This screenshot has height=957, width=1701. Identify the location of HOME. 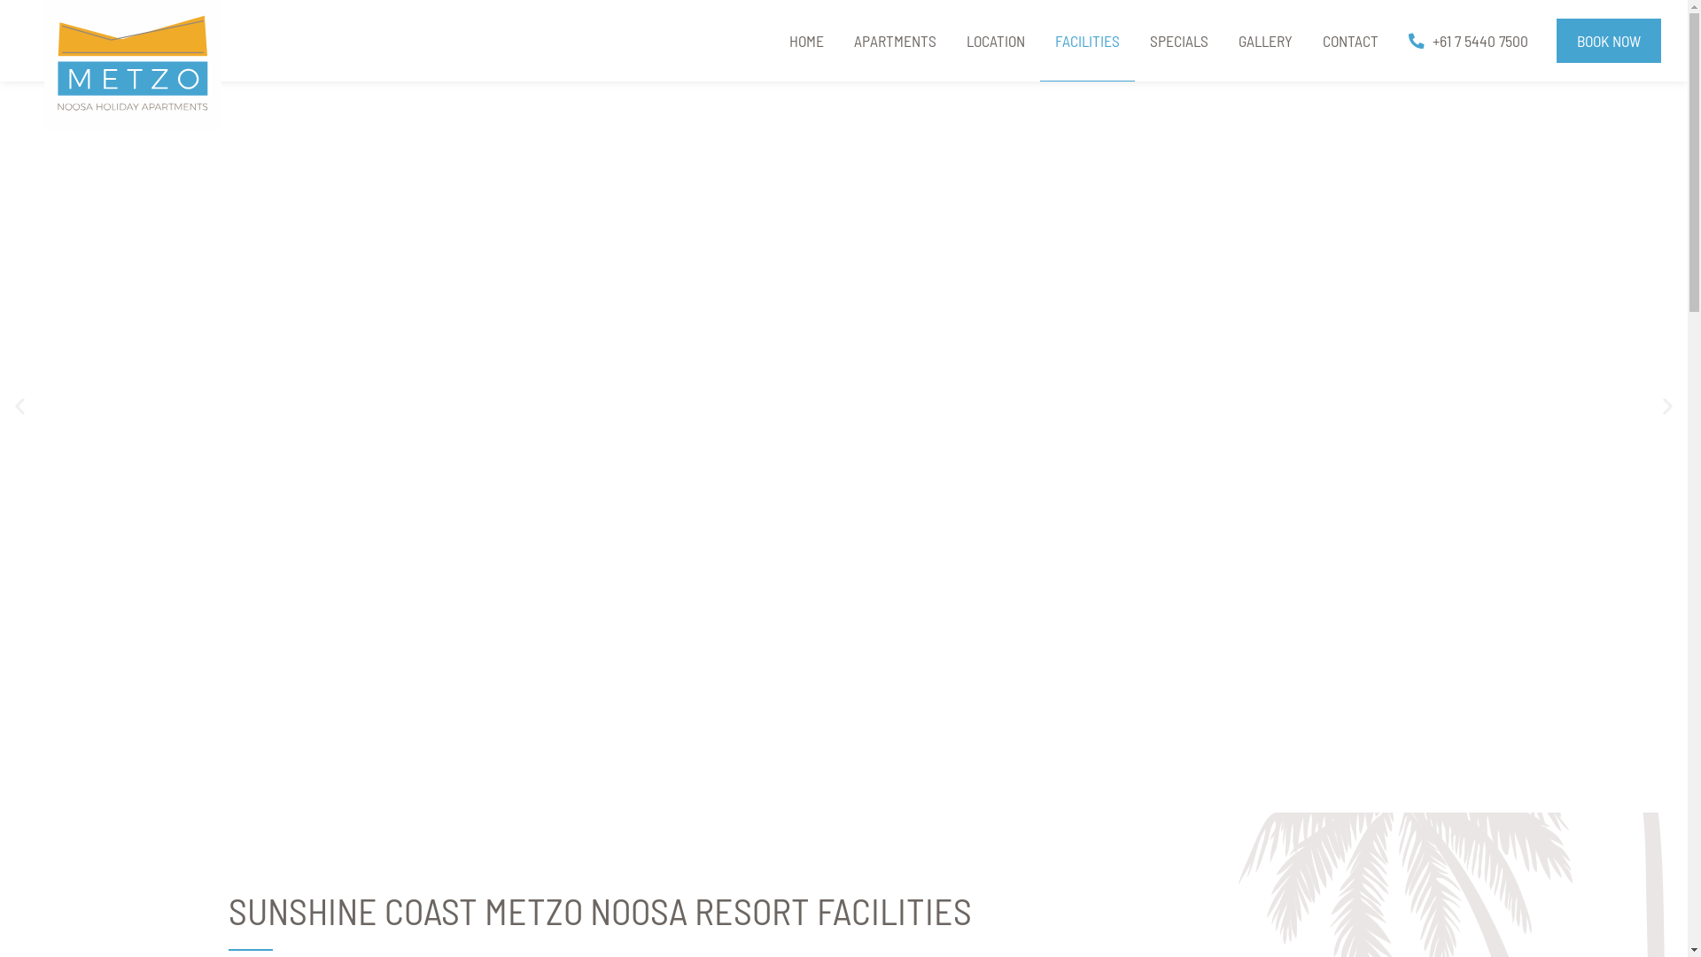
(806, 41).